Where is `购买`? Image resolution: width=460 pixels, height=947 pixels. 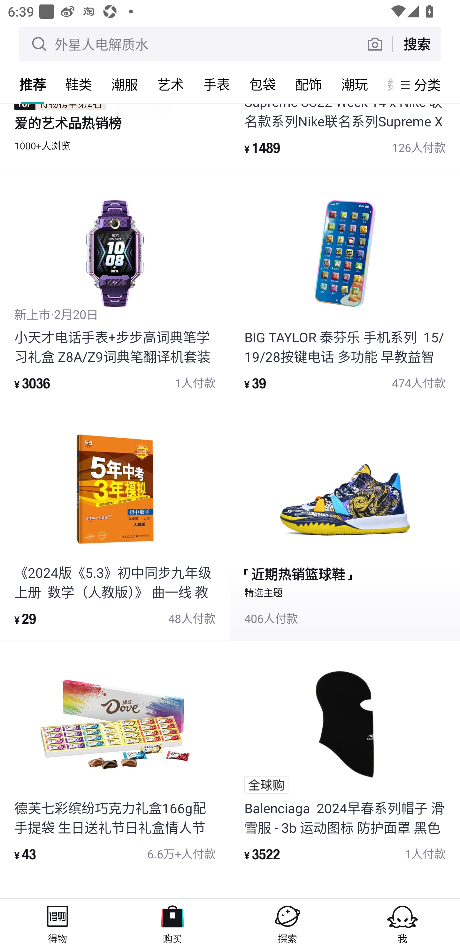 购买 is located at coordinates (172, 923).